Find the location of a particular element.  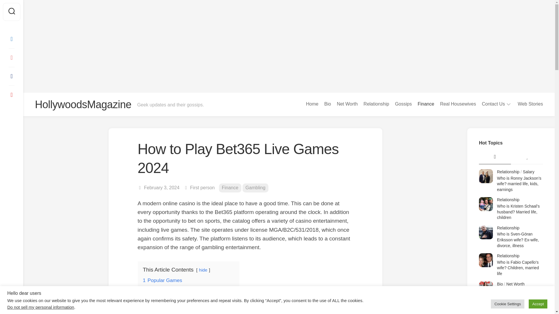

2 How To Bet Live? is located at coordinates (164, 299).